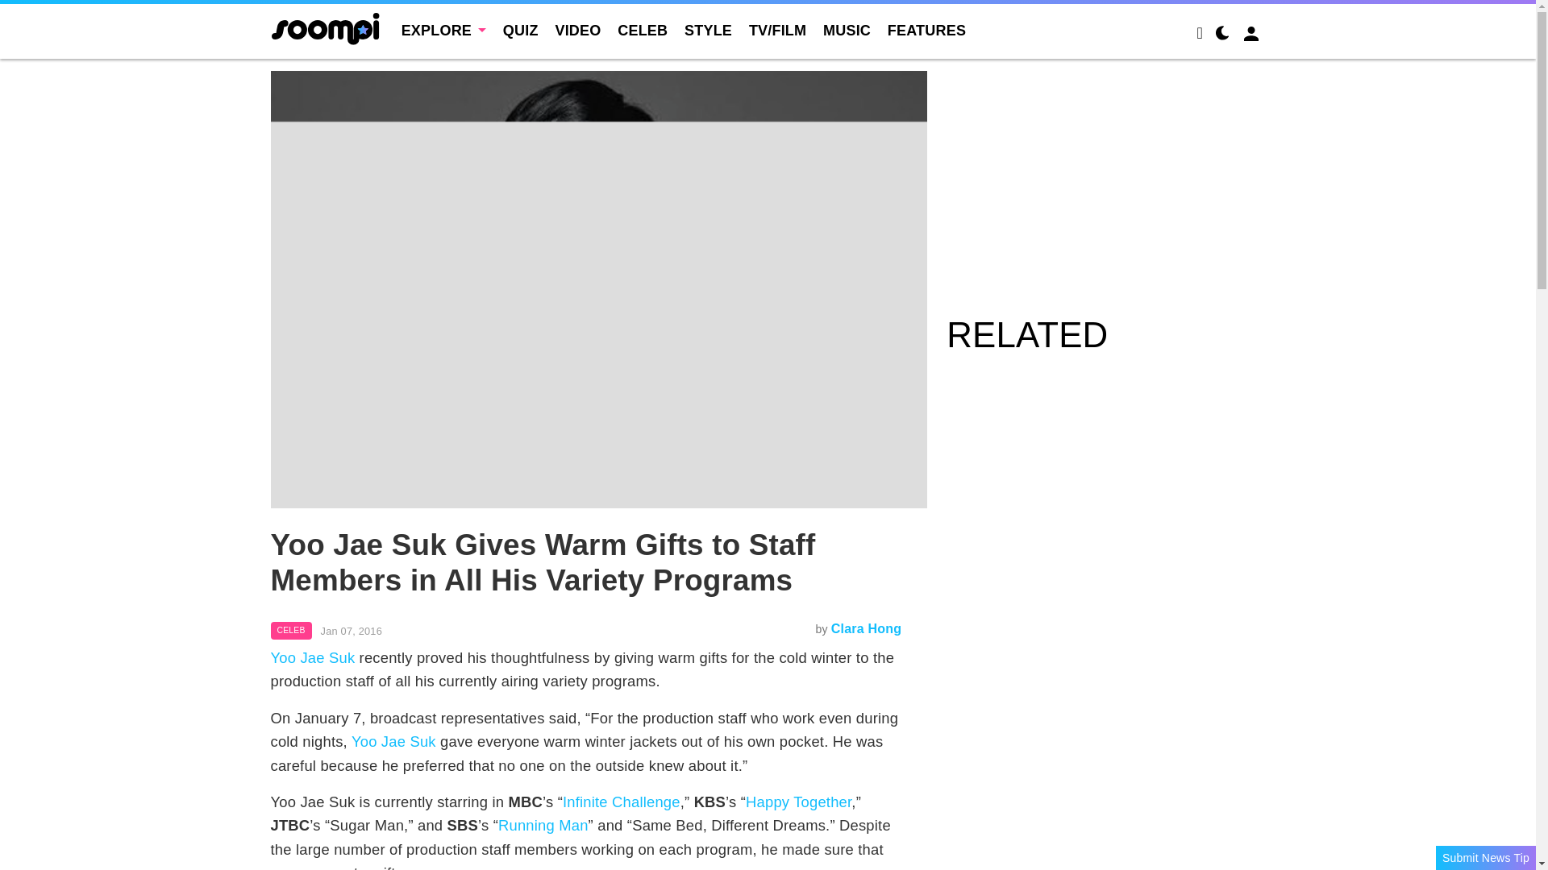 This screenshot has height=870, width=1548. I want to click on Articles by Clara Hong, so click(866, 628).